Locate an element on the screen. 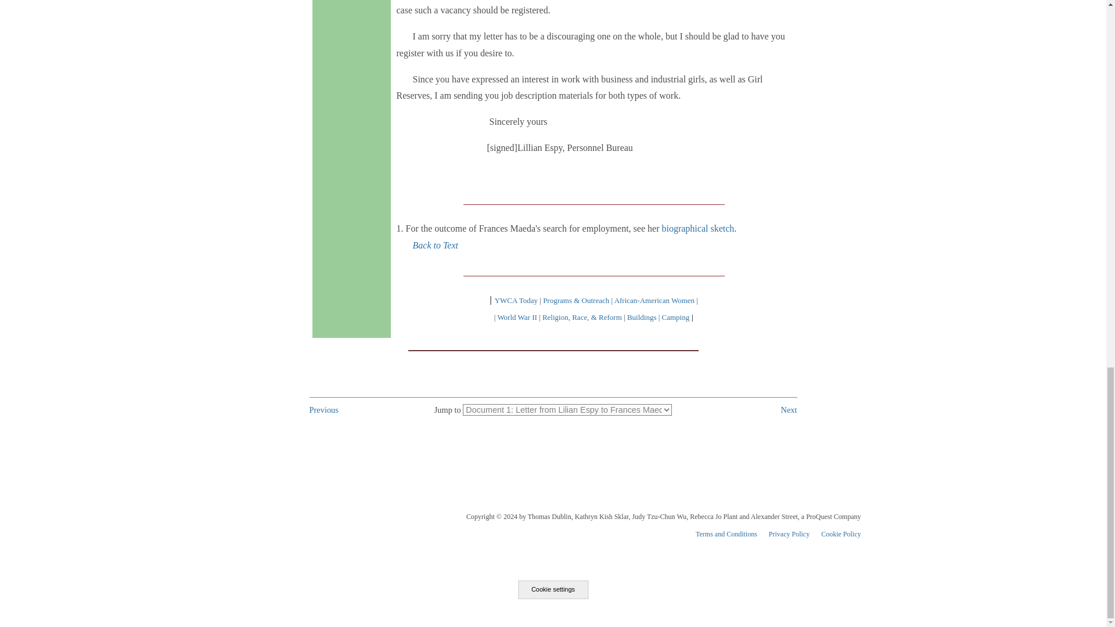 Image resolution: width=1115 pixels, height=627 pixels. Buildings is located at coordinates (641, 317).